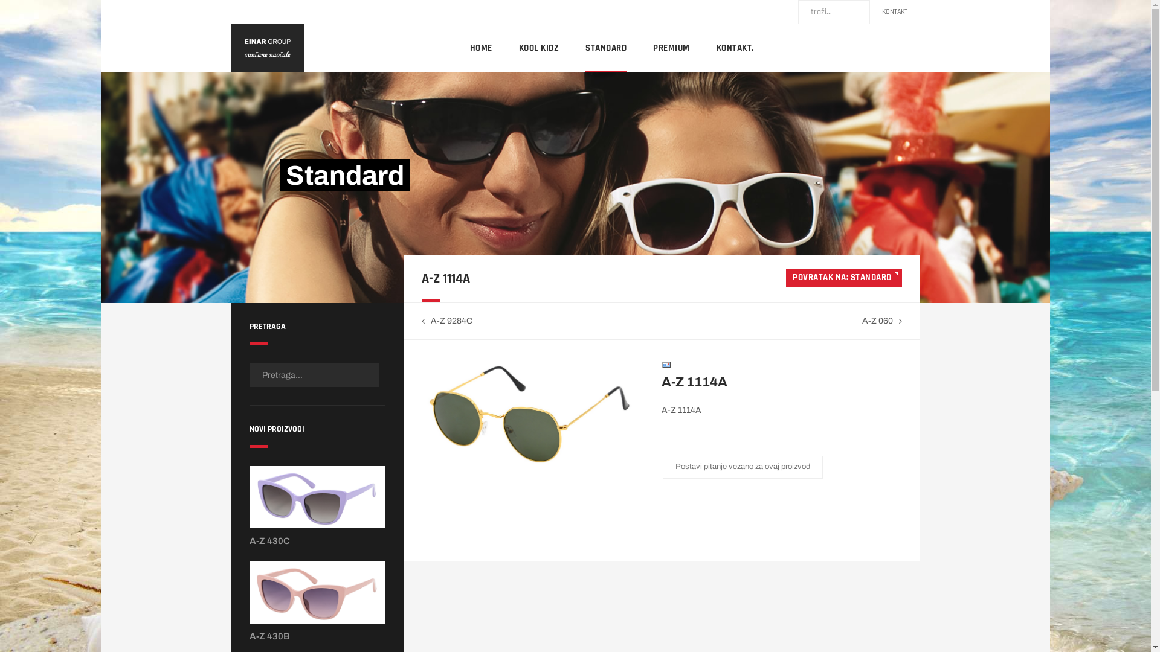  What do you see at coordinates (317, 595) in the screenshot?
I see `A-Z 430B` at bounding box center [317, 595].